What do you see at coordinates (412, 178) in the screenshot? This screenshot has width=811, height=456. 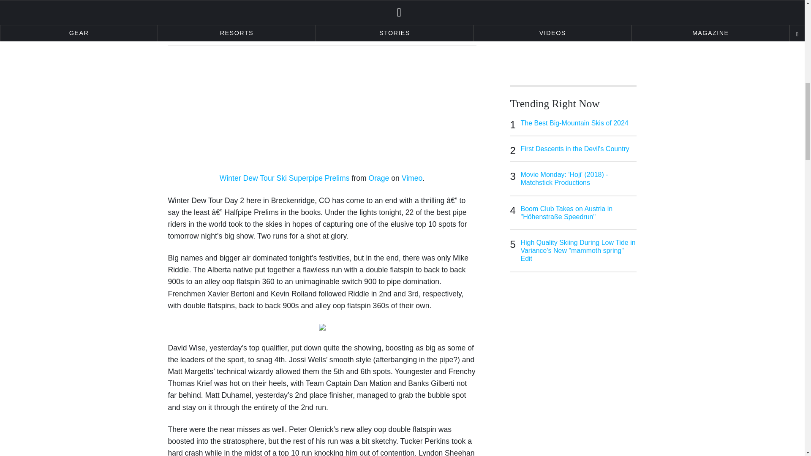 I see `Vimeo` at bounding box center [412, 178].